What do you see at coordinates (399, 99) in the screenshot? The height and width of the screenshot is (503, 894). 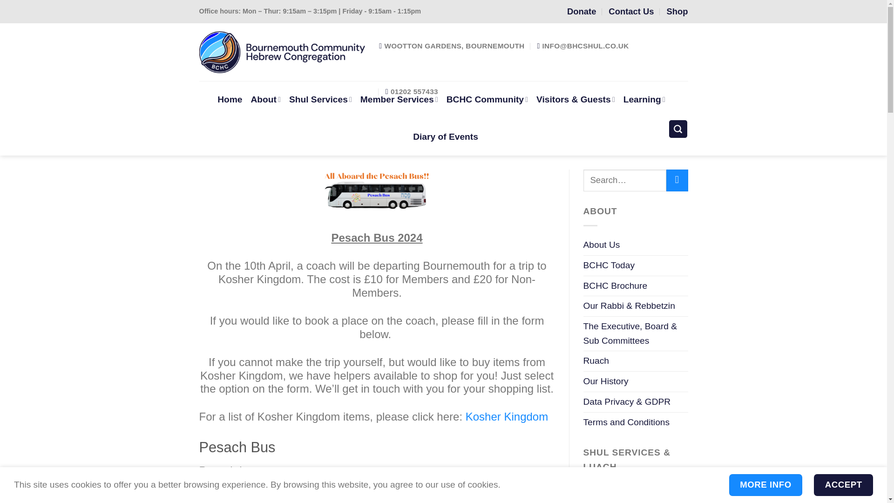 I see `Member Services` at bounding box center [399, 99].